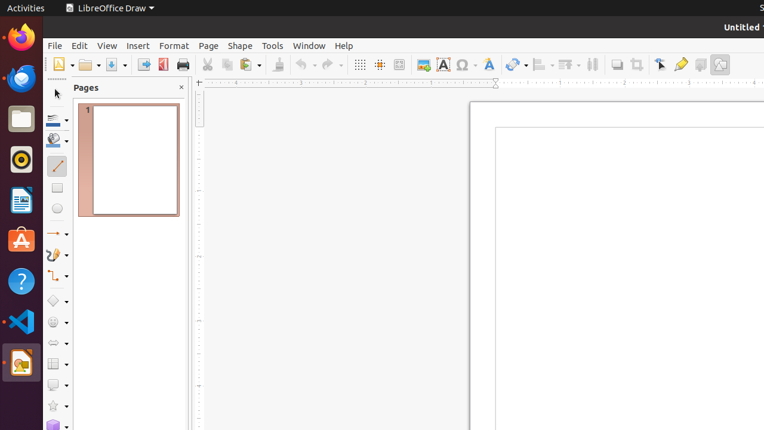  Describe the element at coordinates (720, 64) in the screenshot. I see `Draw Functions` at that location.